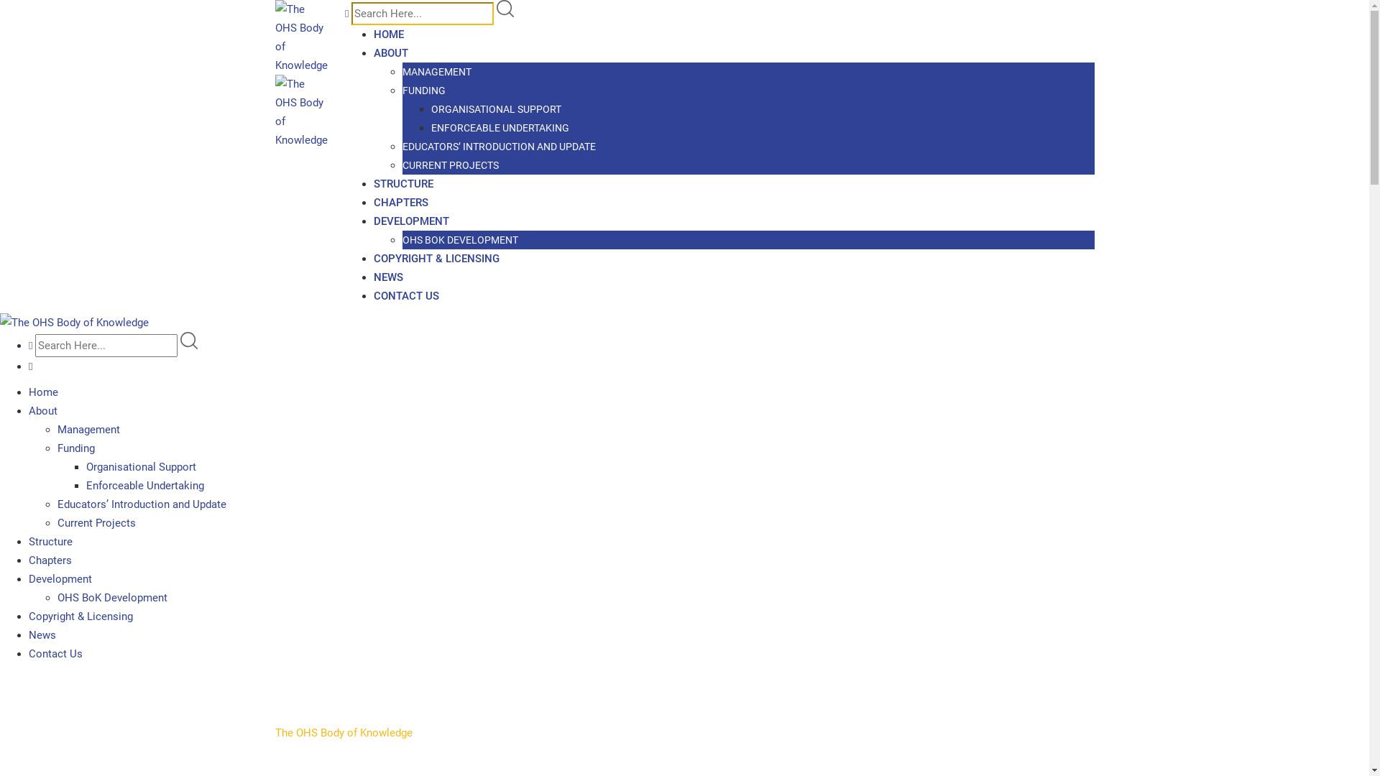 This screenshot has height=776, width=1380. I want to click on Management, so click(89, 430).